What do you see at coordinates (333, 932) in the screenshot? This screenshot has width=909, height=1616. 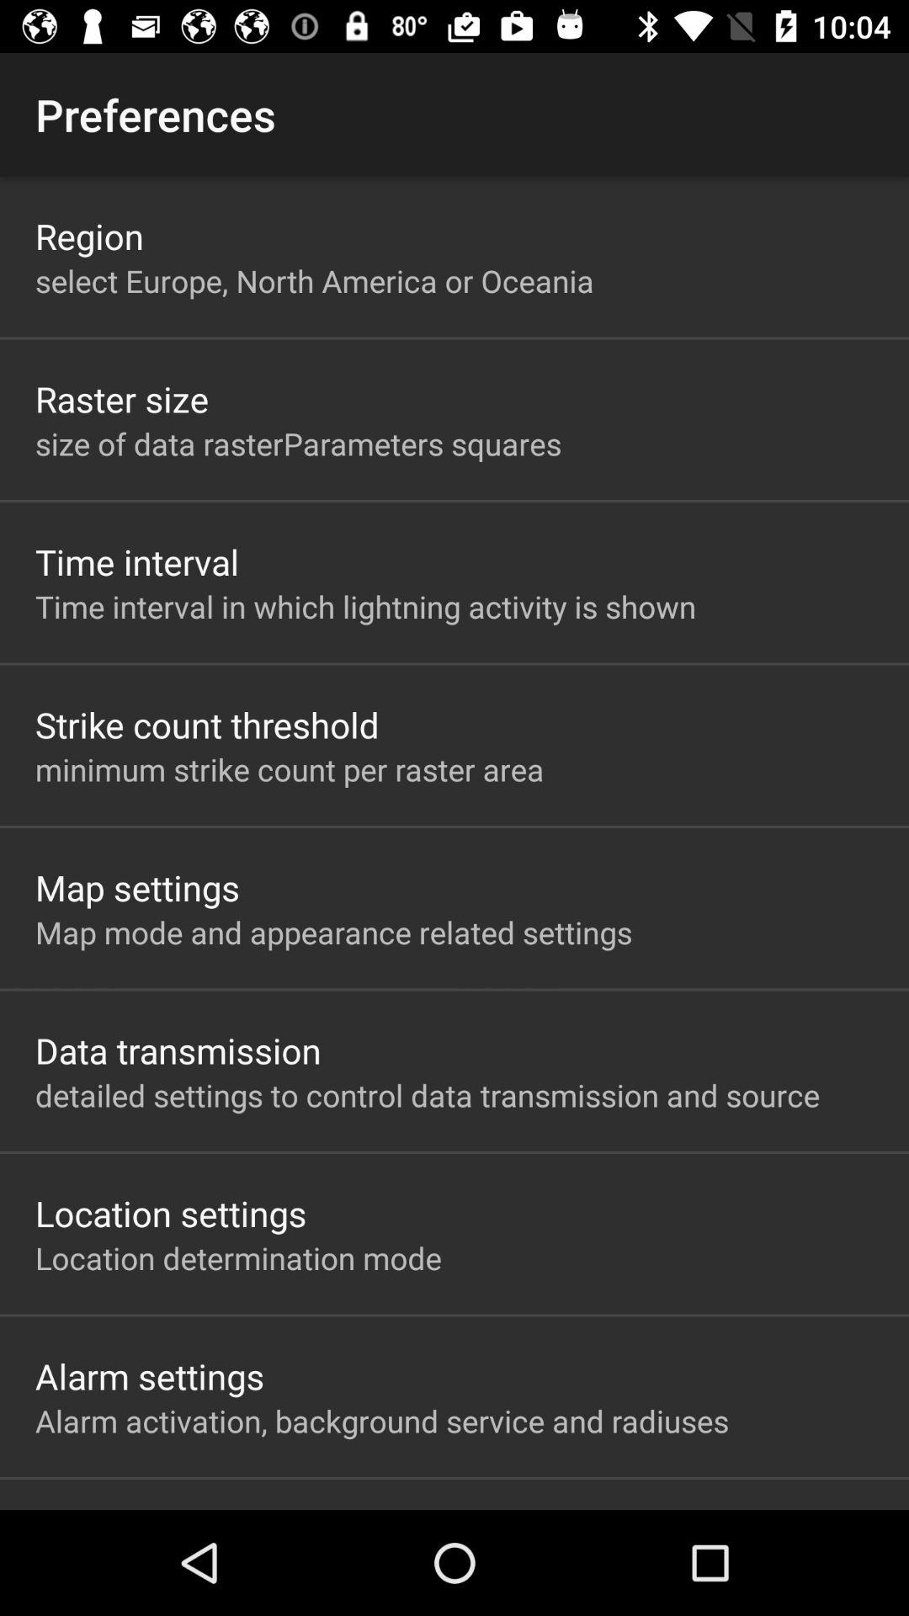 I see `flip to map mode and app` at bounding box center [333, 932].